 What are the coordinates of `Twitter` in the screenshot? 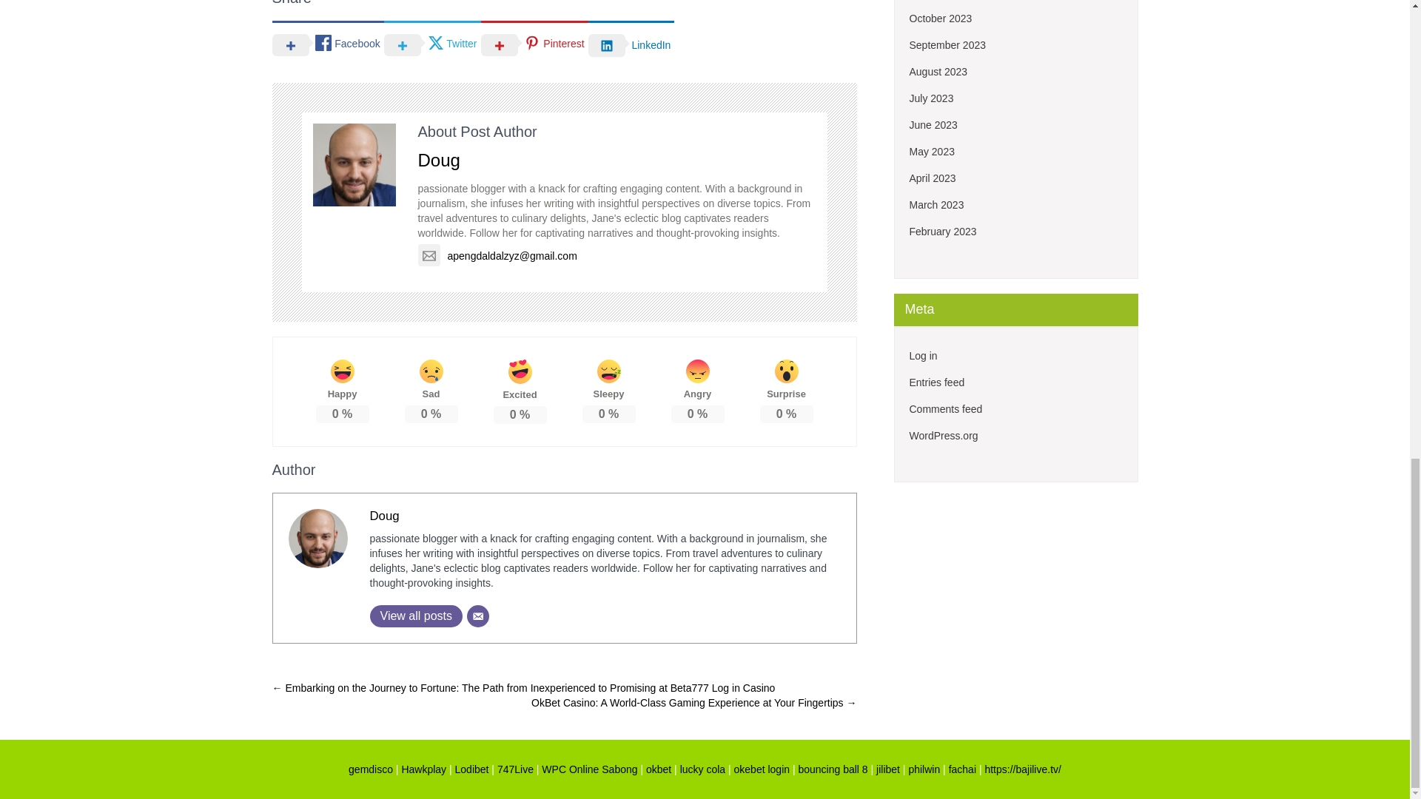 It's located at (432, 44).